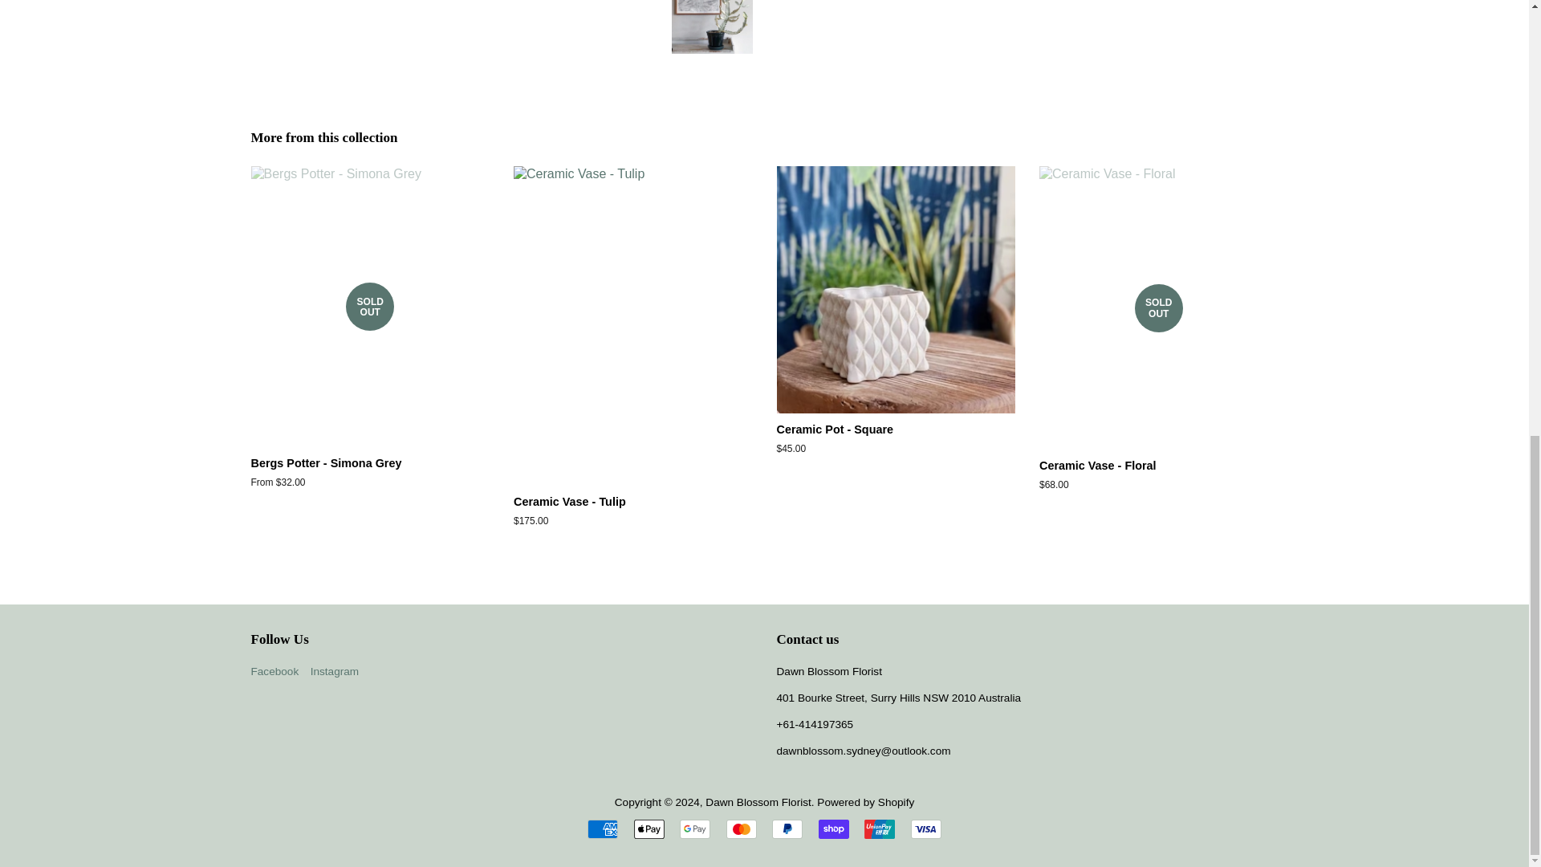 The height and width of the screenshot is (867, 1541). Describe the element at coordinates (695, 828) in the screenshot. I see `Google Pay` at that location.